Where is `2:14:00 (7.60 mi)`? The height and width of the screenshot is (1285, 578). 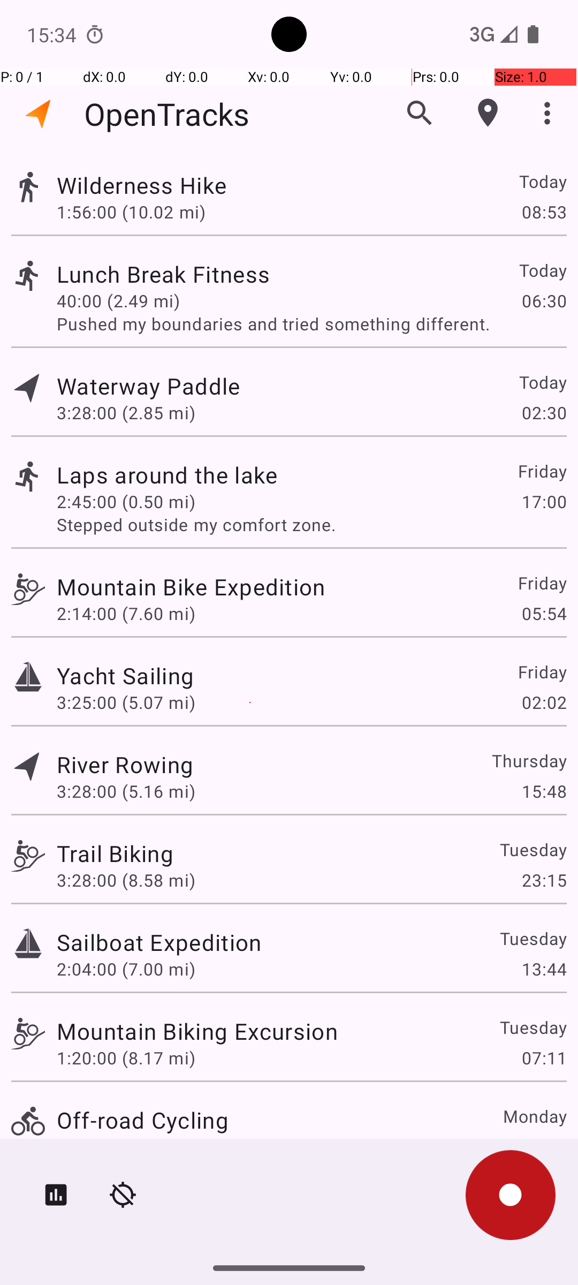
2:14:00 (7.60 mi) is located at coordinates (126, 614).